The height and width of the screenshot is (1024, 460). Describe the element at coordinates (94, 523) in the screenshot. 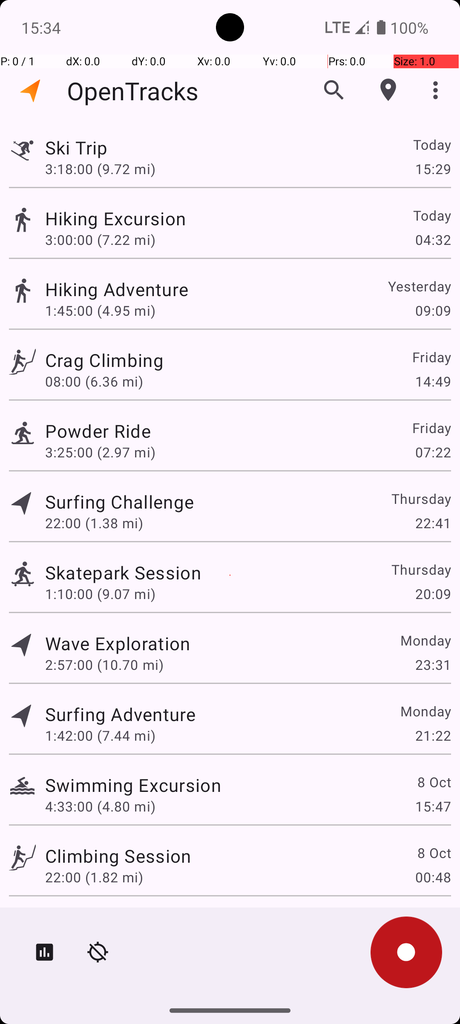

I see `22:00 (1.38 mi)` at that location.